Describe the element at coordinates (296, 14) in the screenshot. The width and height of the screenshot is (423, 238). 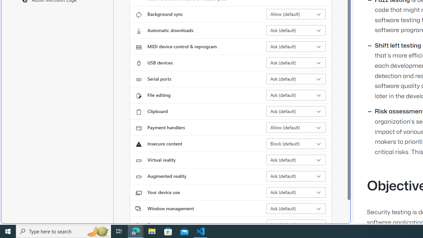
I see `Background sync Allow (default)` at that location.